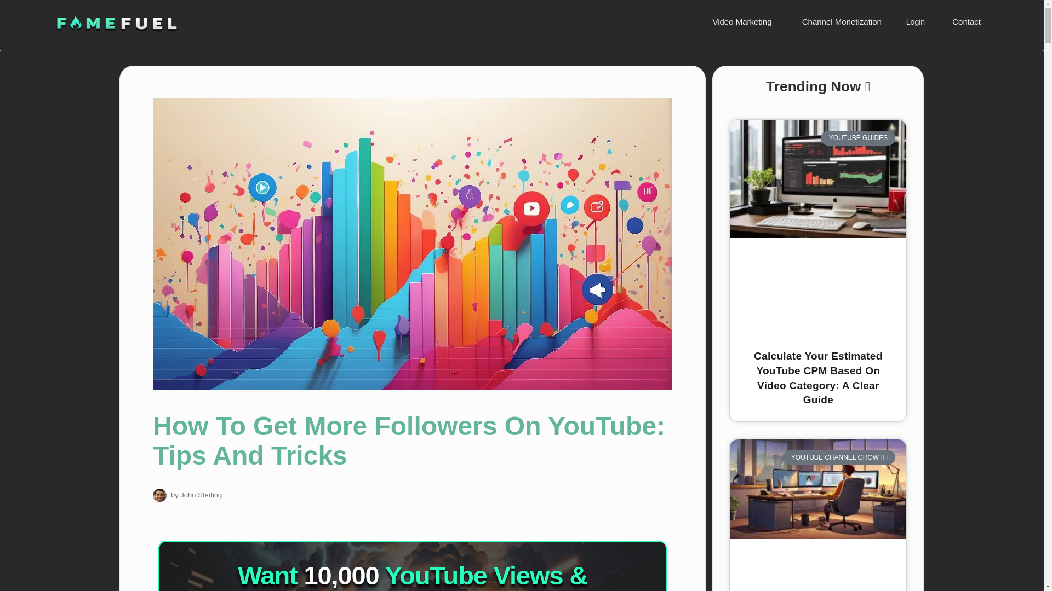  What do you see at coordinates (841, 22) in the screenshot?
I see `Channel Monetization` at bounding box center [841, 22].